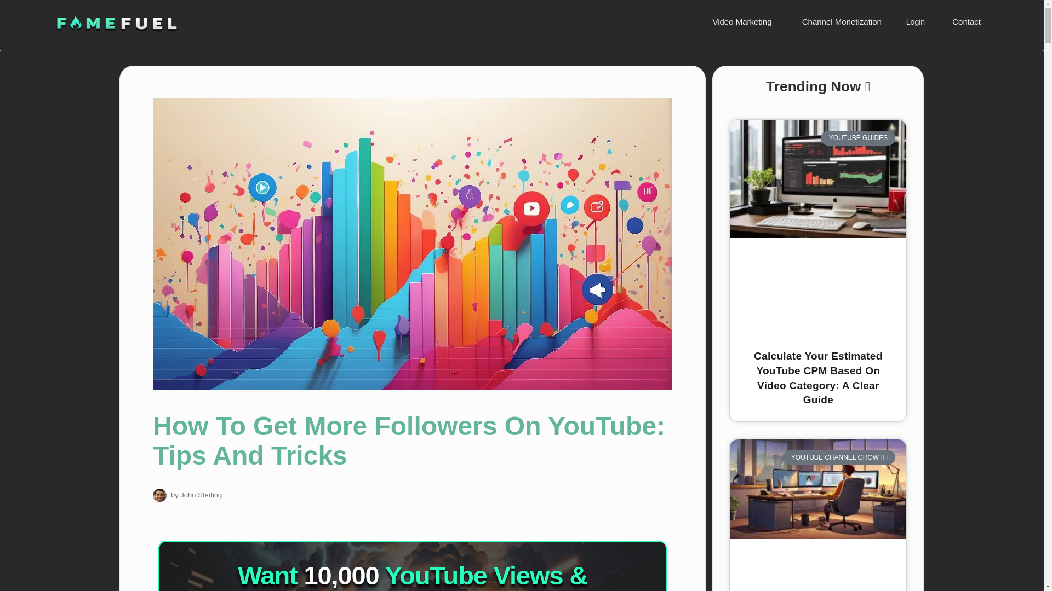  What do you see at coordinates (841, 22) in the screenshot?
I see `Channel Monetization` at bounding box center [841, 22].